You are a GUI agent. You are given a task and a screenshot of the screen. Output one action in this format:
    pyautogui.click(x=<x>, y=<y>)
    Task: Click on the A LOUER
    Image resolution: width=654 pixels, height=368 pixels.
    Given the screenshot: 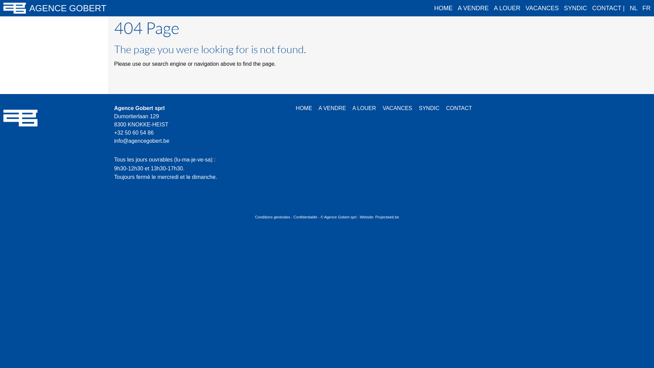 What is the action you would take?
    pyautogui.click(x=507, y=8)
    